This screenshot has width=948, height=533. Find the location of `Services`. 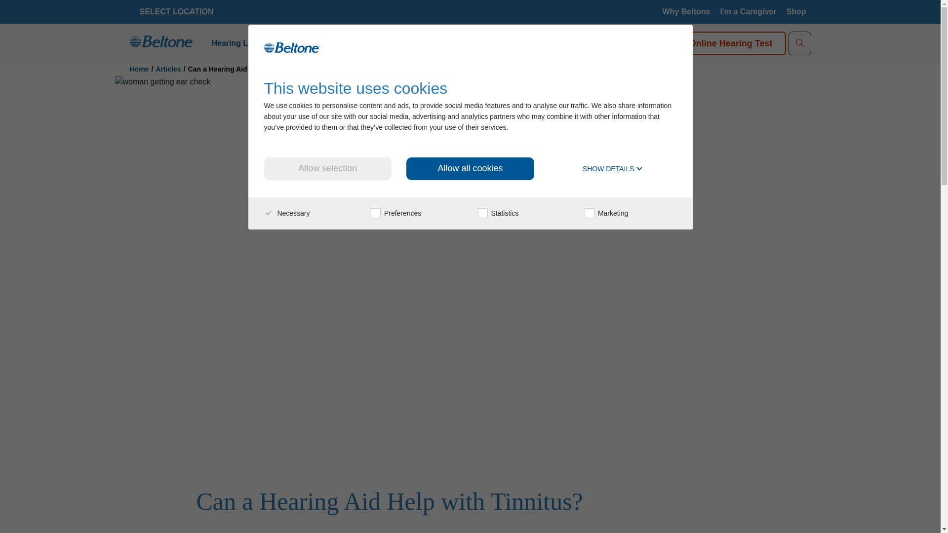

Services is located at coordinates (298, 43).